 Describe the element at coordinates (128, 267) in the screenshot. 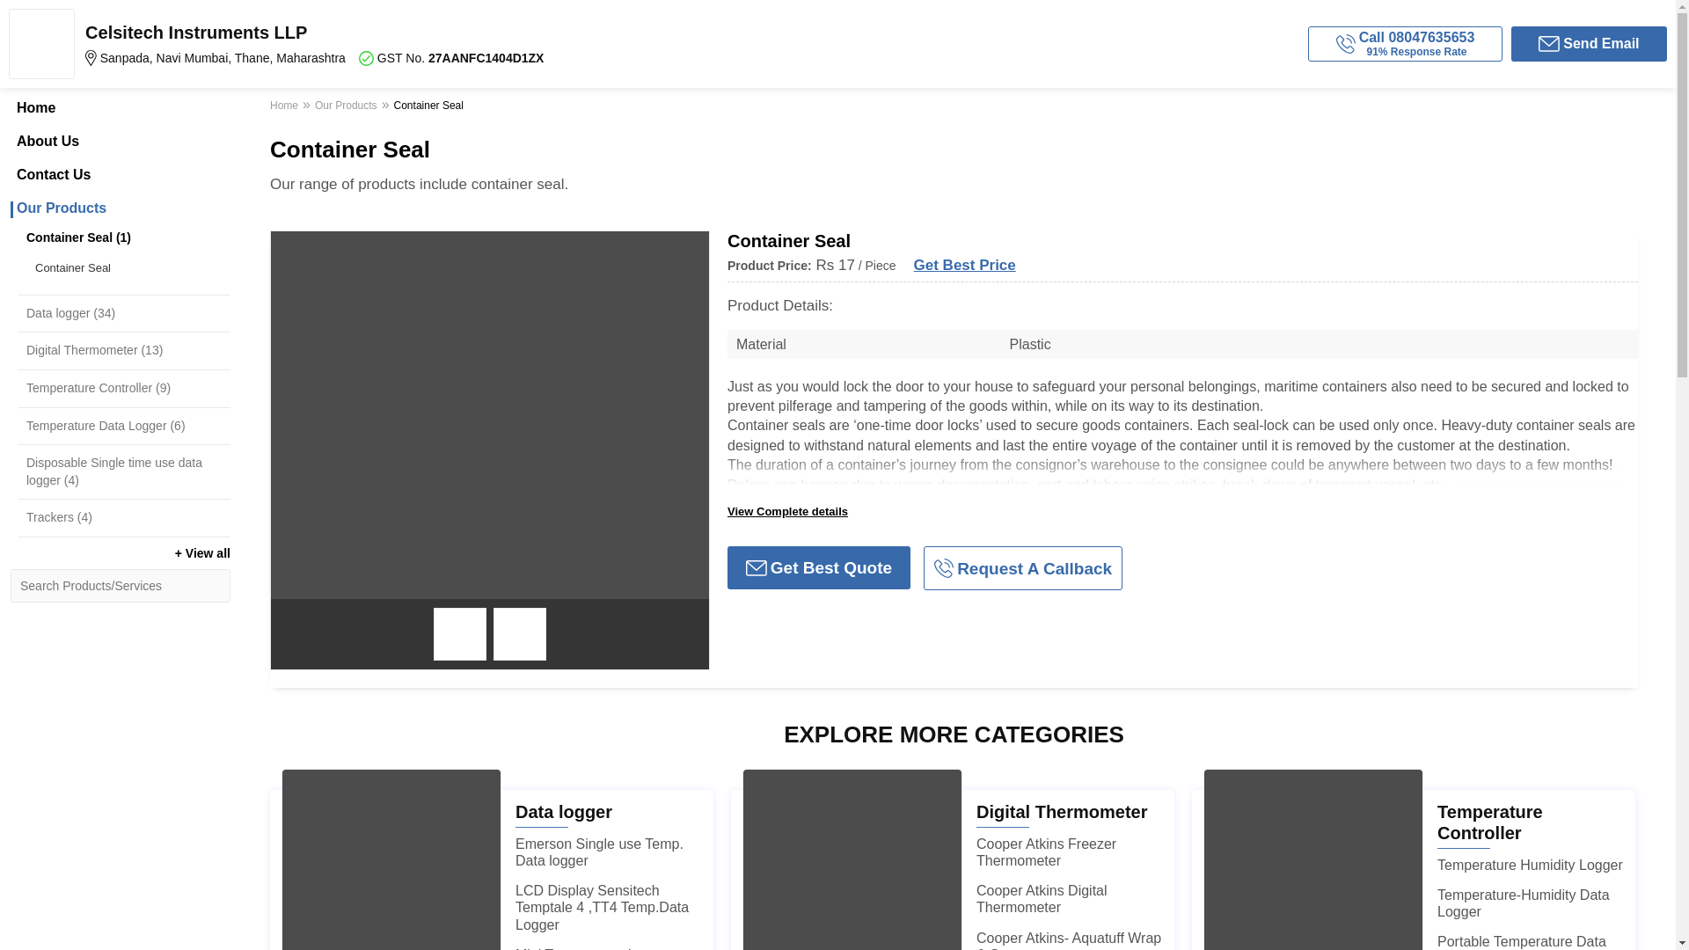

I see `Container Seal` at that location.